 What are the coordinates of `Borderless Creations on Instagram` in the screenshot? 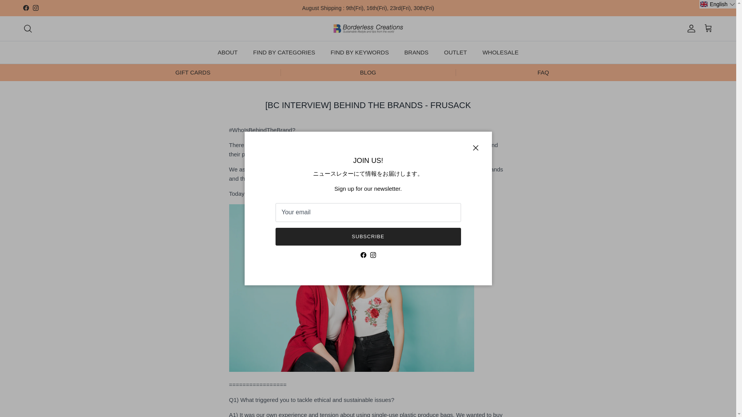 It's located at (373, 255).